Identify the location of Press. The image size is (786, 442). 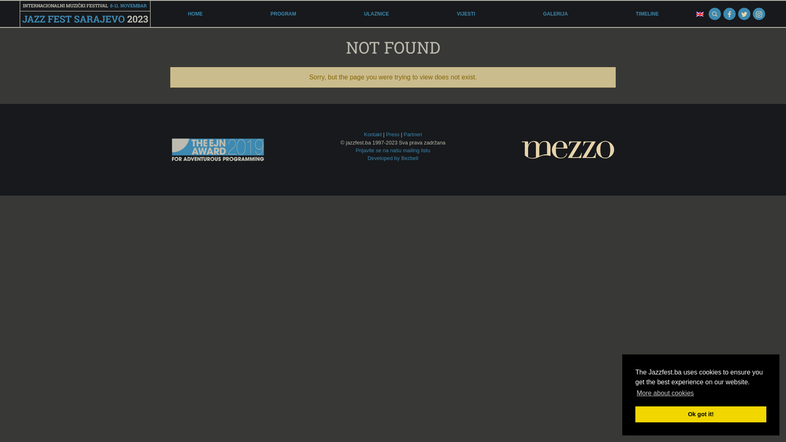
(393, 134).